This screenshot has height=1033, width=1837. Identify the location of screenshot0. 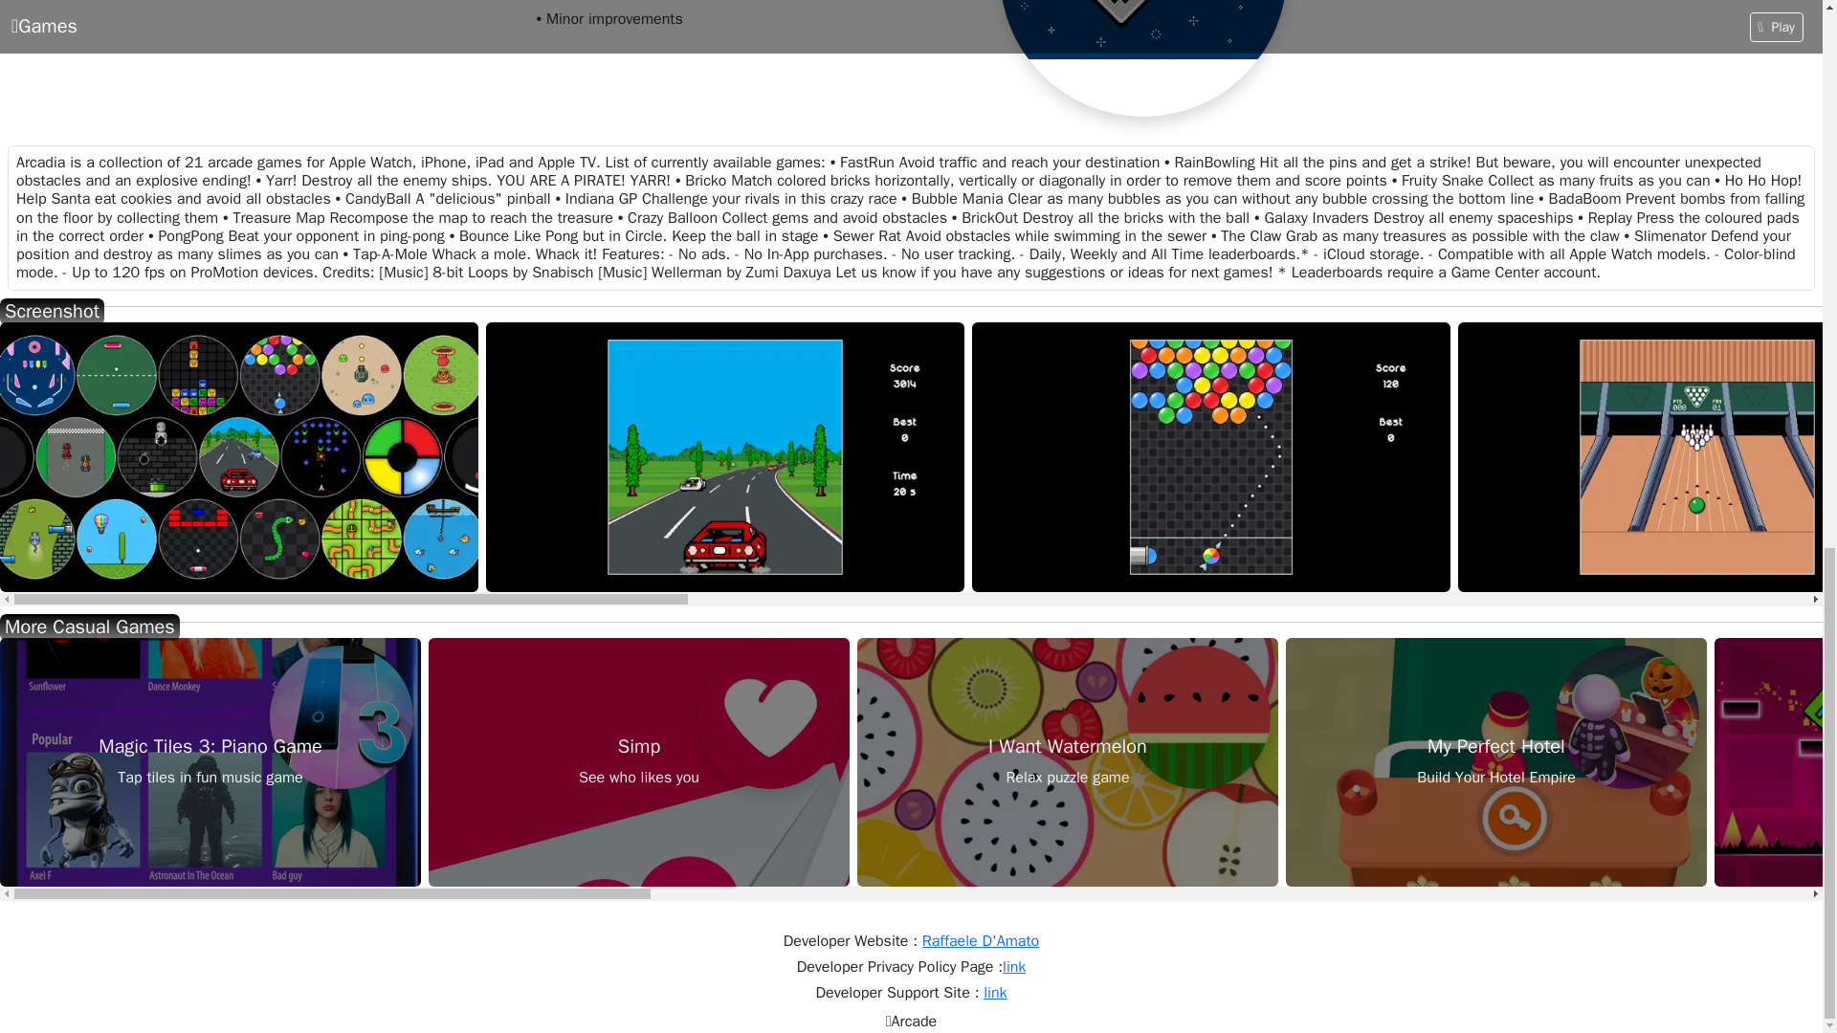
(239, 455).